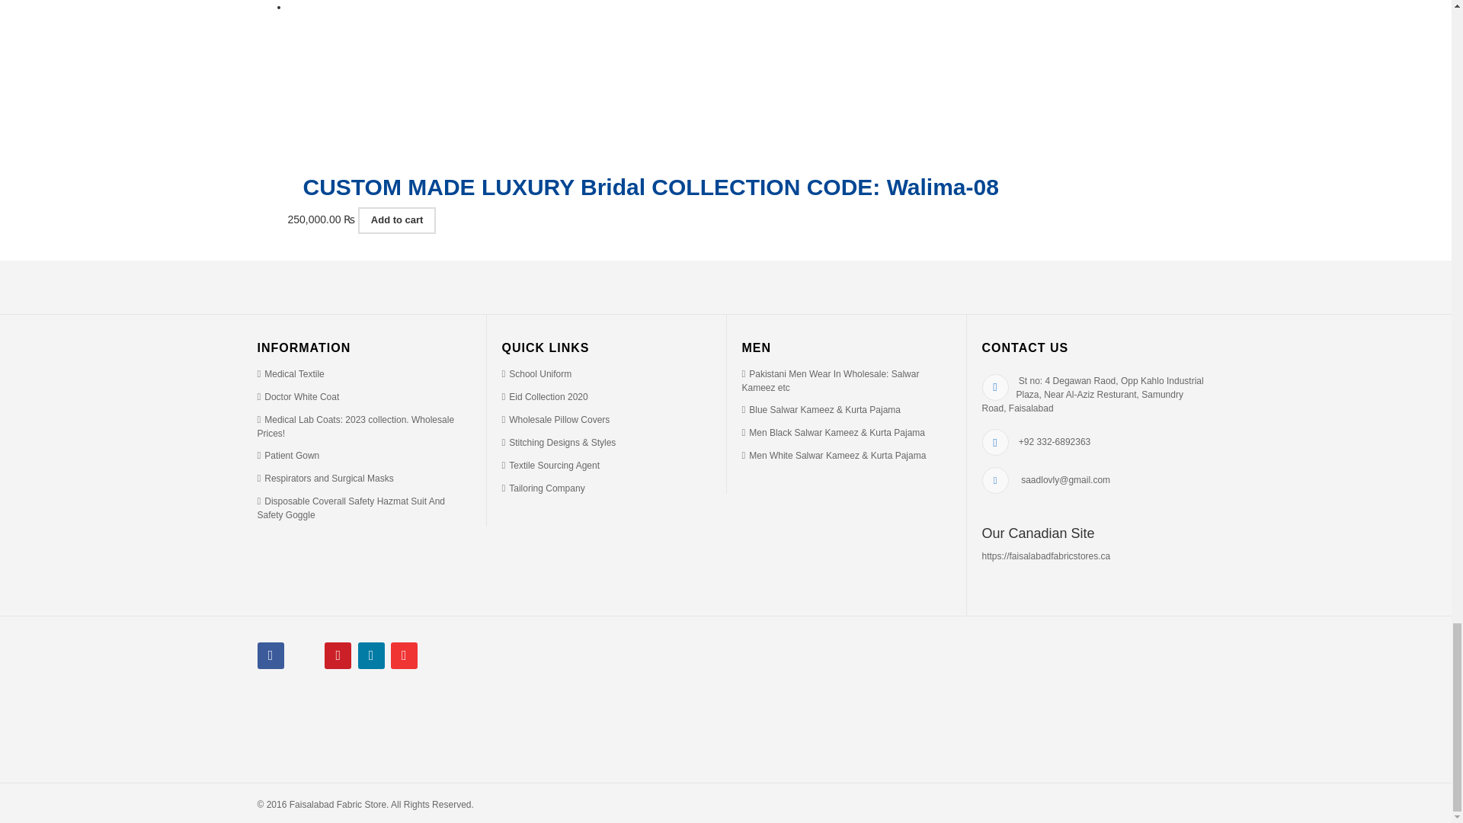  Describe the element at coordinates (325, 479) in the screenshot. I see `How to buy` at that location.